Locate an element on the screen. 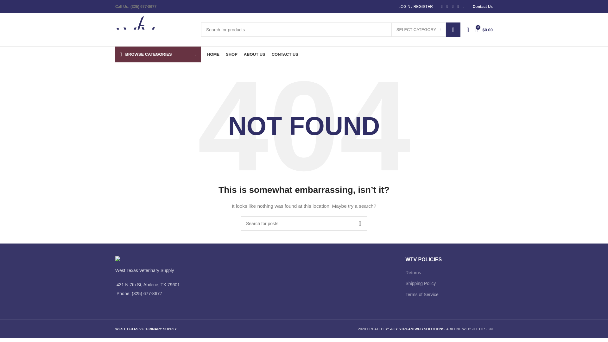 The image size is (608, 342). Shopping cart is located at coordinates (484, 30).